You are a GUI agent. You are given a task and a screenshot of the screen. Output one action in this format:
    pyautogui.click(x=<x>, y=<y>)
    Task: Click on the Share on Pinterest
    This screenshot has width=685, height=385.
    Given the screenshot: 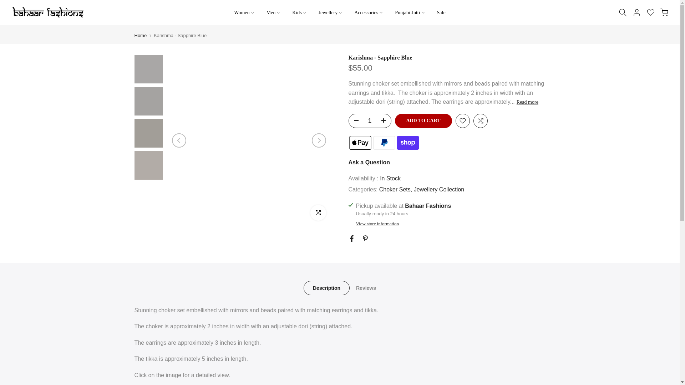 What is the action you would take?
    pyautogui.click(x=365, y=238)
    